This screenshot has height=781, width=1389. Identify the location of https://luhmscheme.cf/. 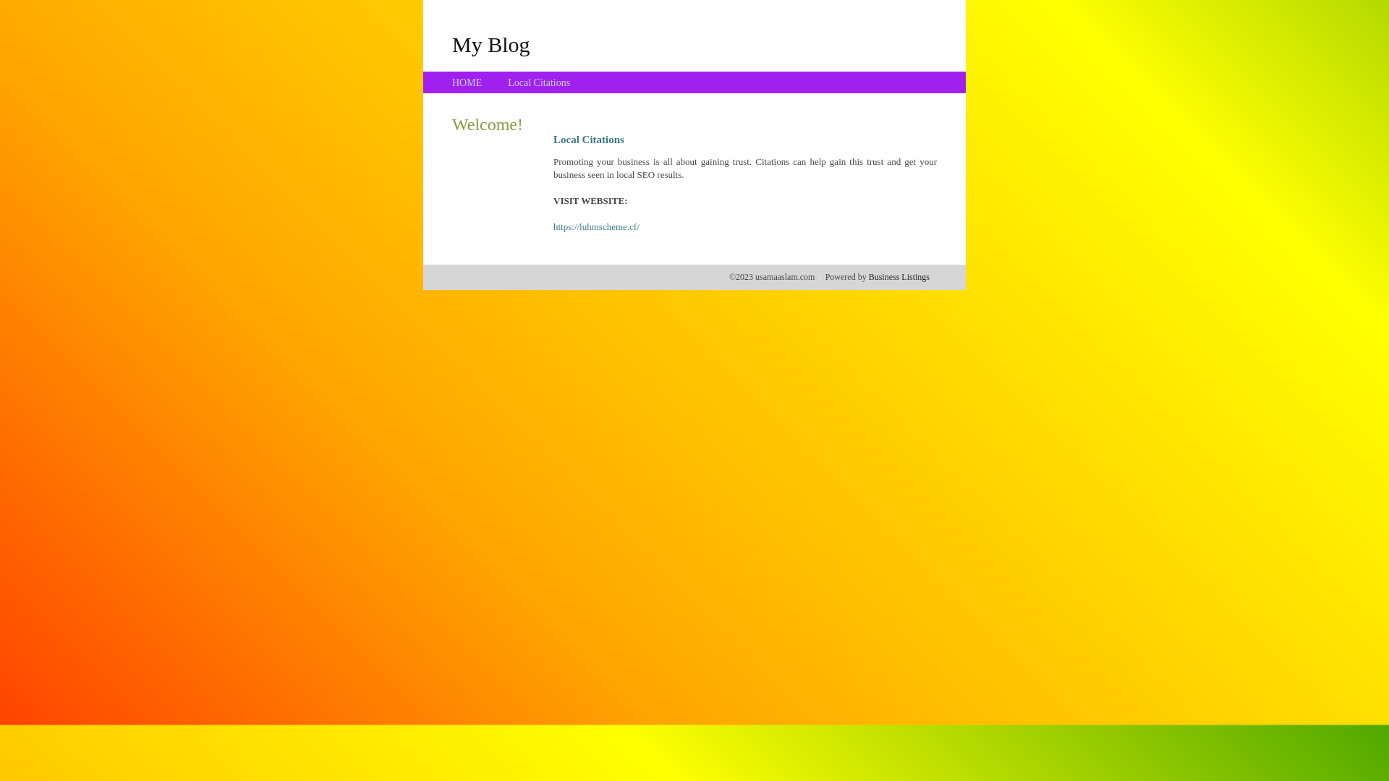
(596, 227).